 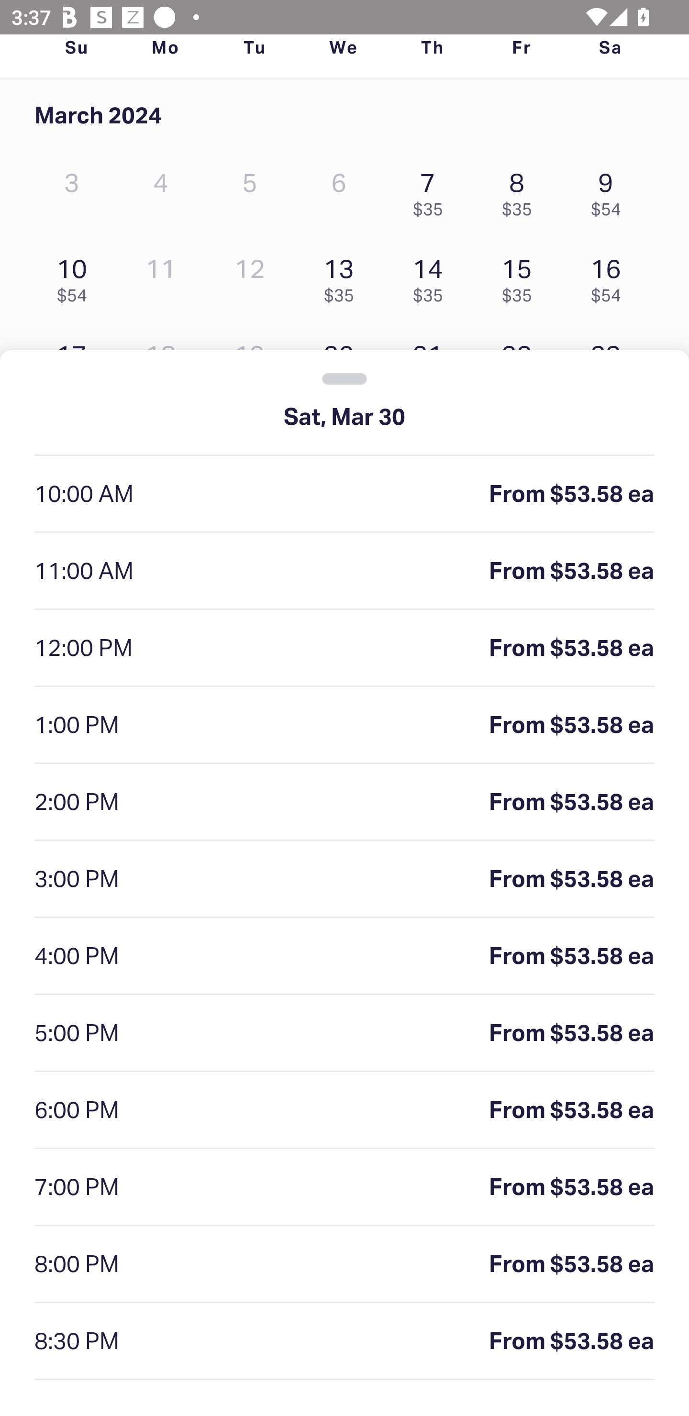 I want to click on 6:00 PM From $53.58 ea, so click(x=344, y=1110).